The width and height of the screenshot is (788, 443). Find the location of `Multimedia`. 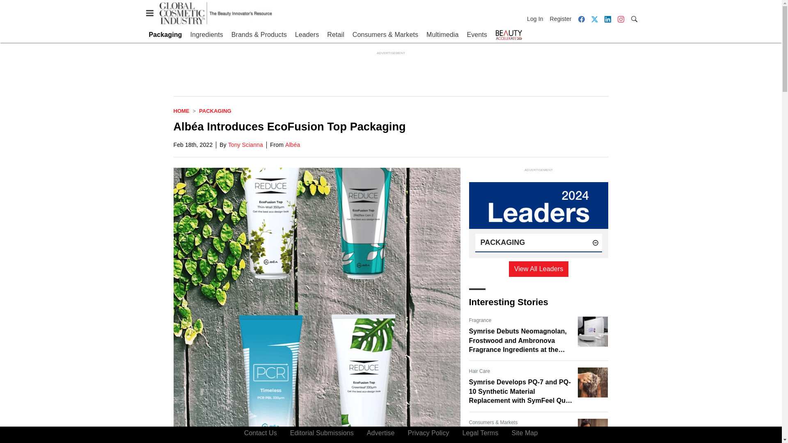

Multimedia is located at coordinates (442, 35).